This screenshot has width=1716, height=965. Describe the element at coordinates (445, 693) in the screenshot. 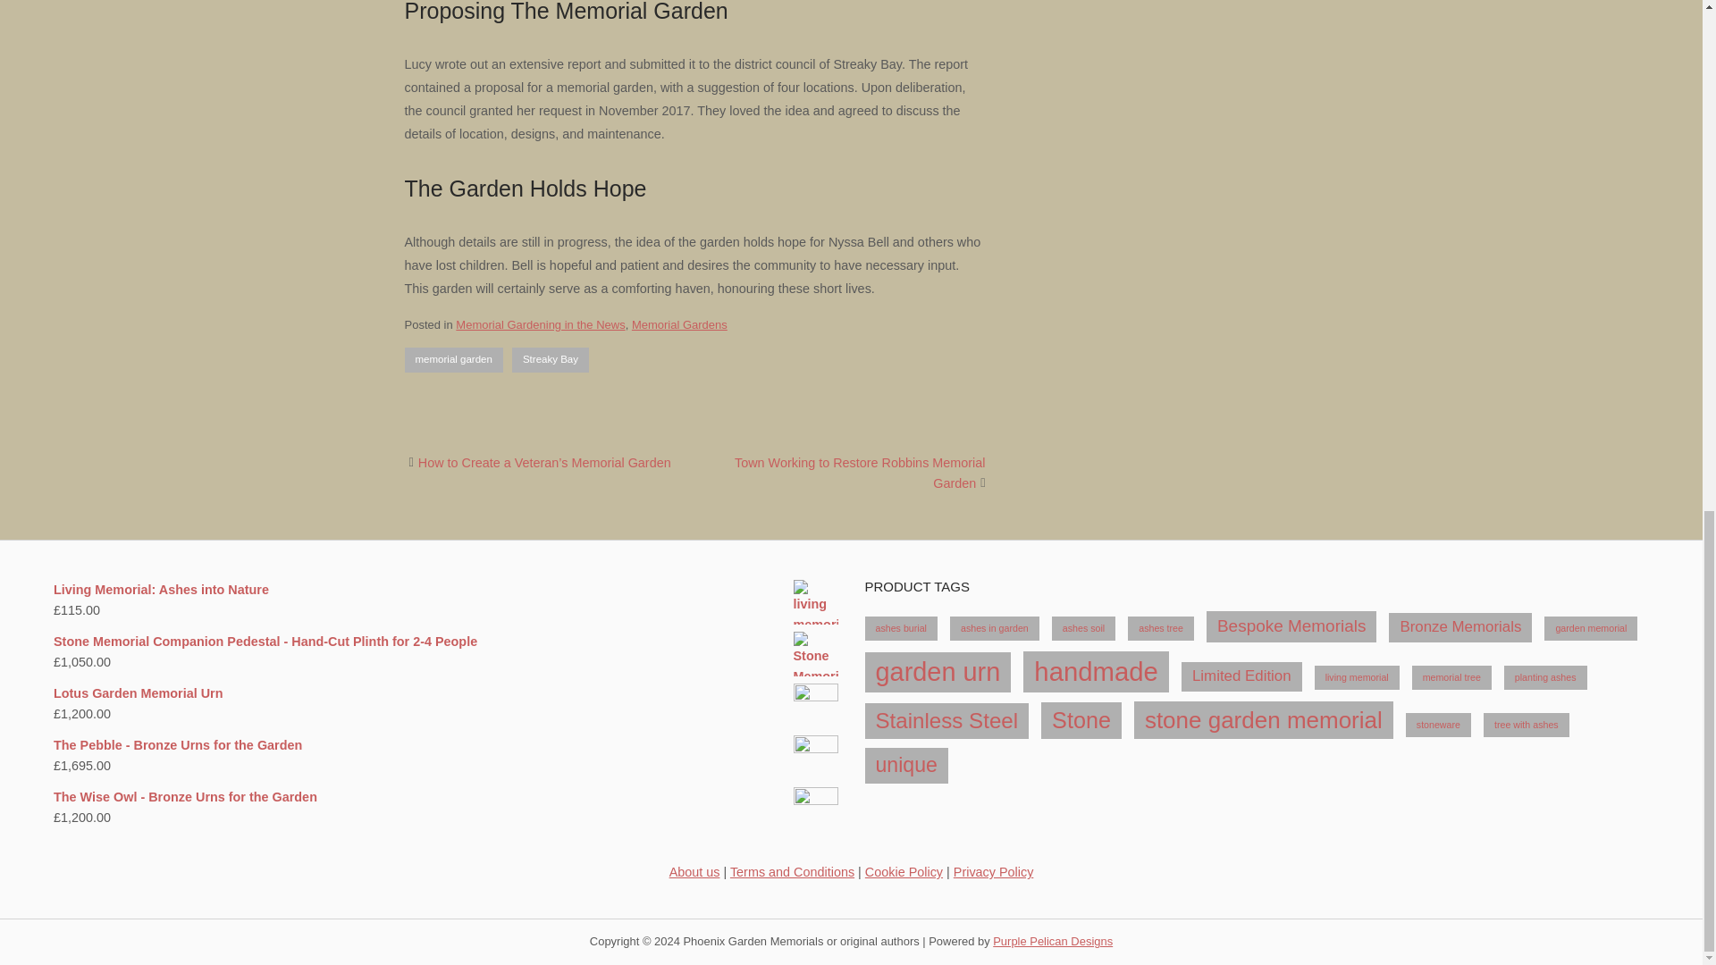

I see `Lotus Garden Memorial Urn` at that location.